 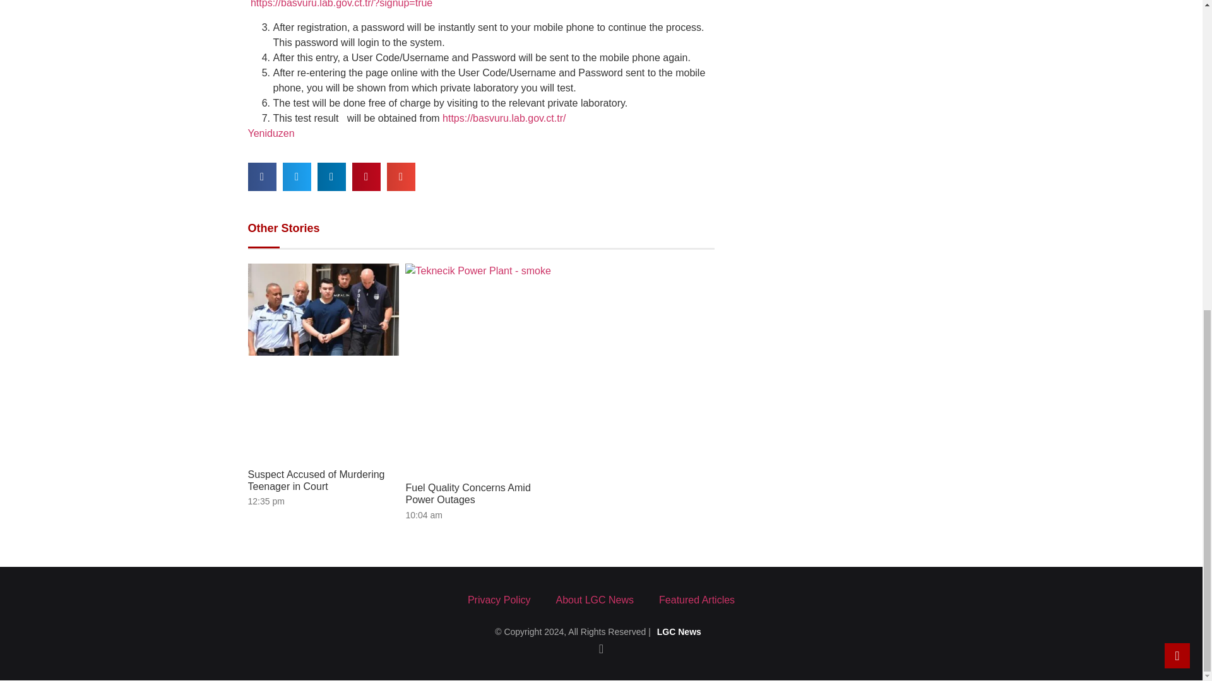 What do you see at coordinates (499, 600) in the screenshot?
I see `Privacy Policy` at bounding box center [499, 600].